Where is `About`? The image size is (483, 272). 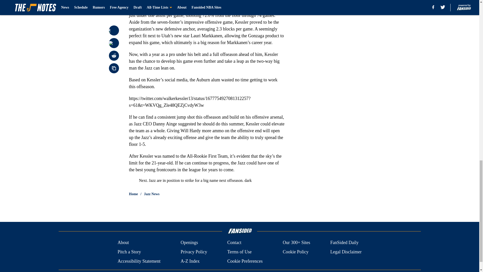
About is located at coordinates (123, 243).